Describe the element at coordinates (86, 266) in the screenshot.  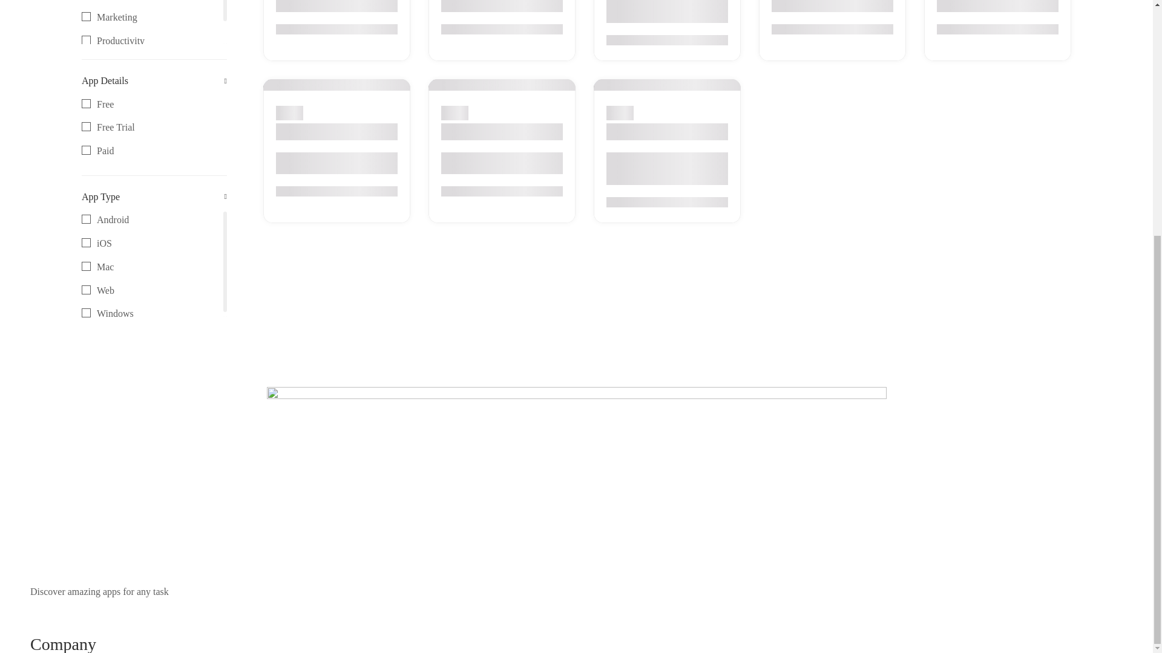
I see `294` at that location.